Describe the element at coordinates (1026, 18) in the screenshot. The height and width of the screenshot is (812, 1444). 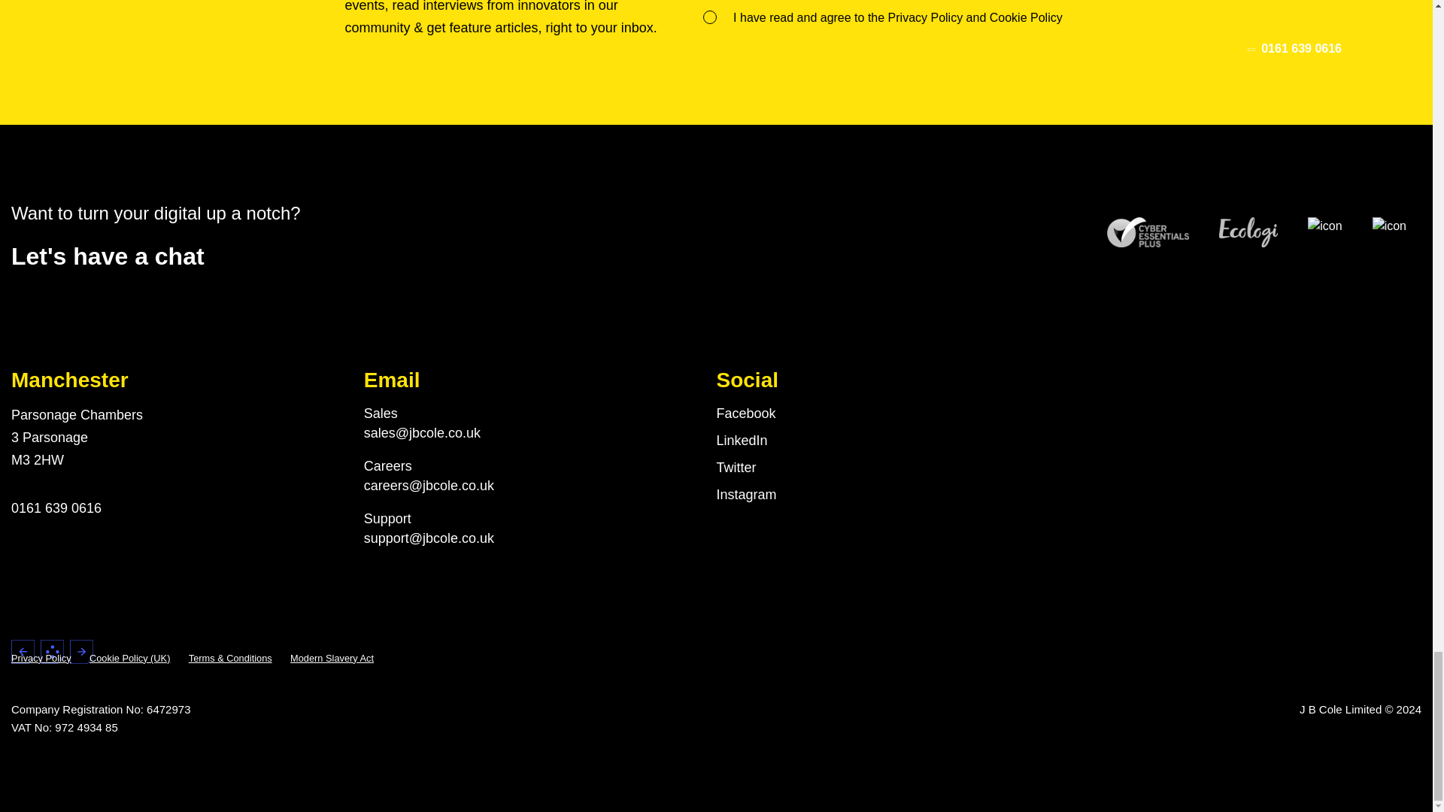
I see `Cookie Policy` at that location.